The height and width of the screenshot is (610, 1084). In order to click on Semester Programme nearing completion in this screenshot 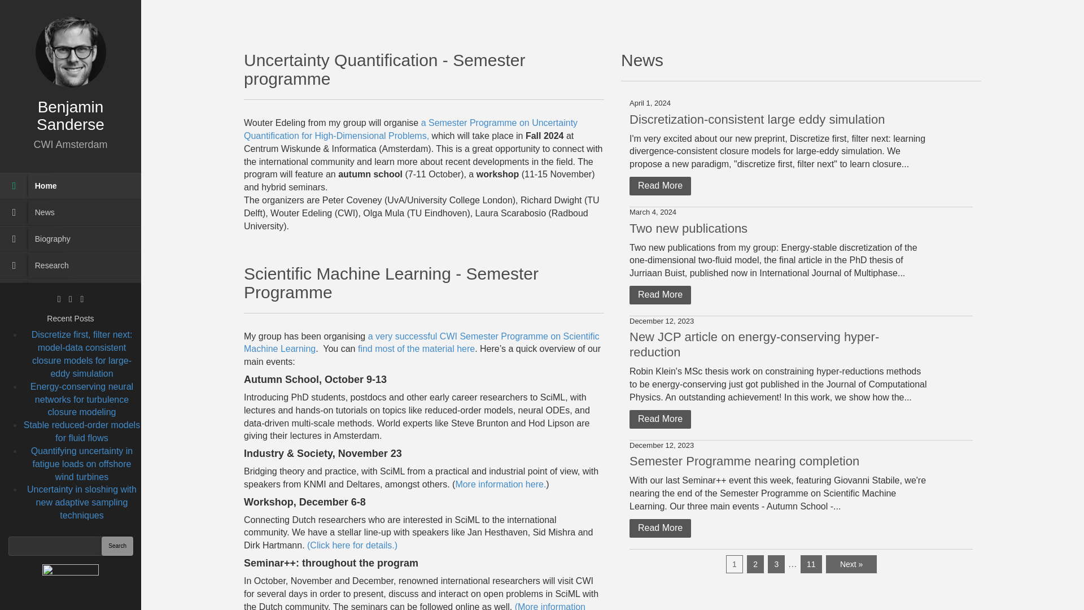, I will do `click(744, 461)`.